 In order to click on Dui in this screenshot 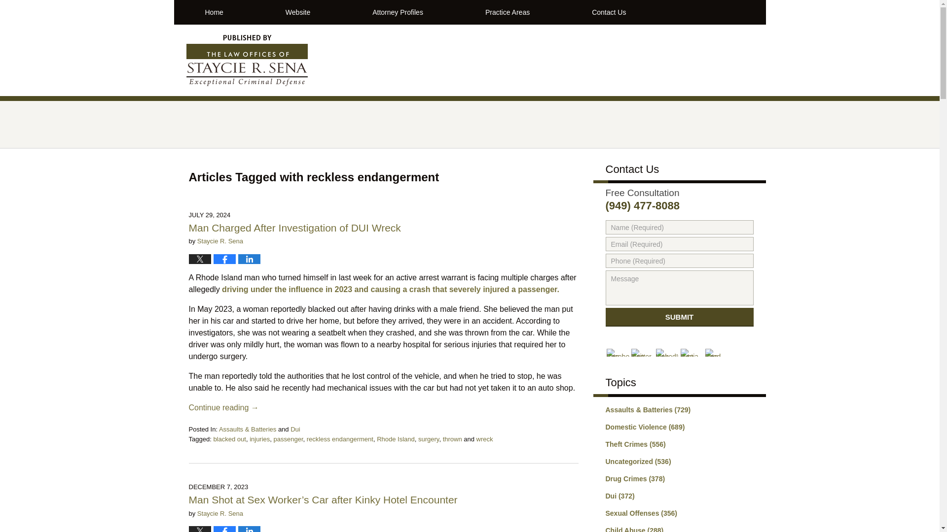, I will do `click(295, 430)`.